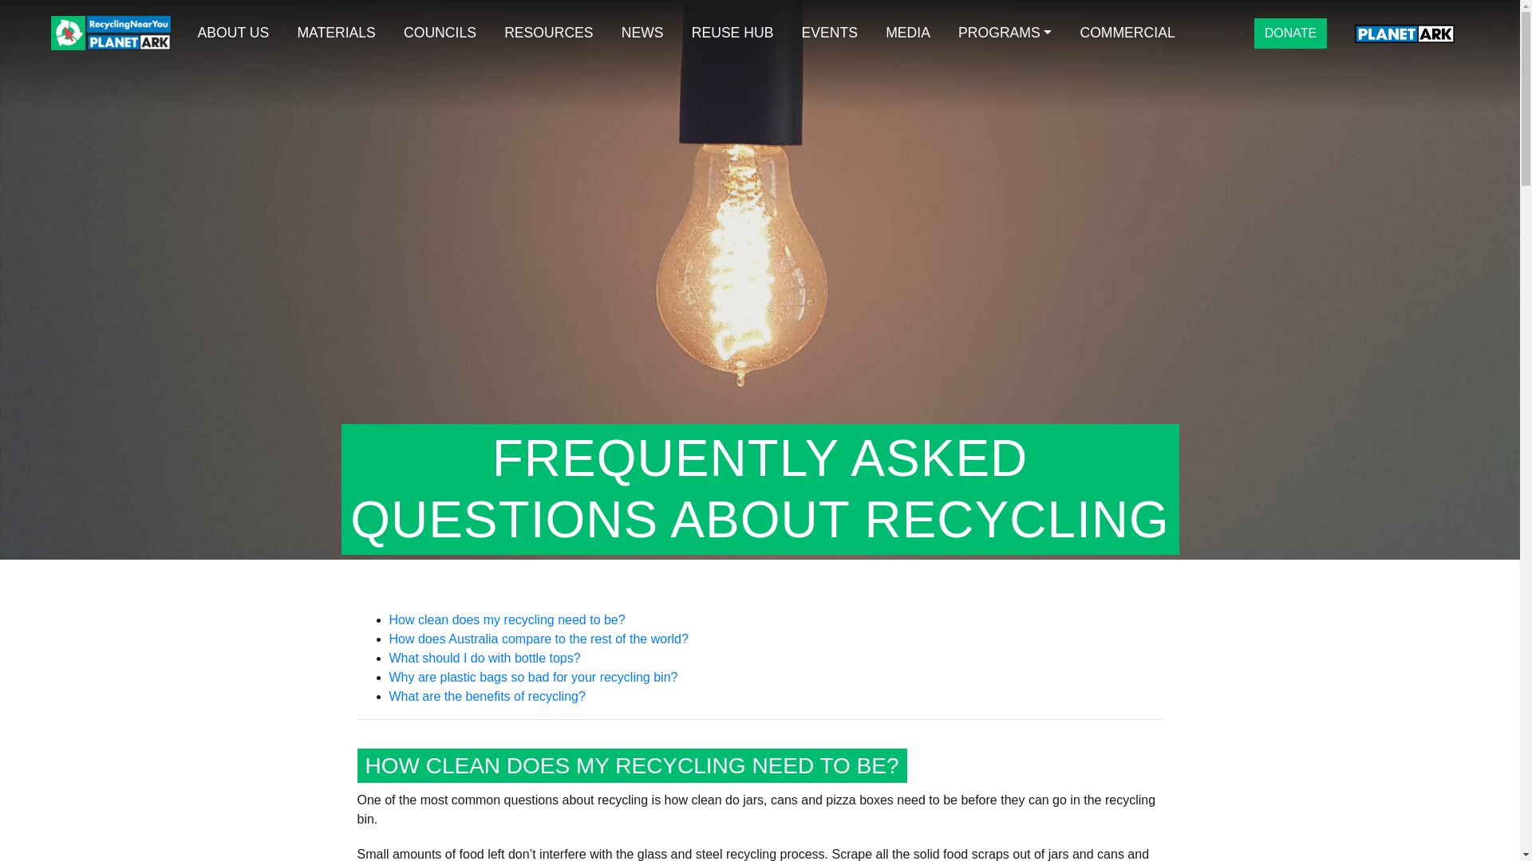  I want to click on COMMERCIAL, so click(1127, 33).